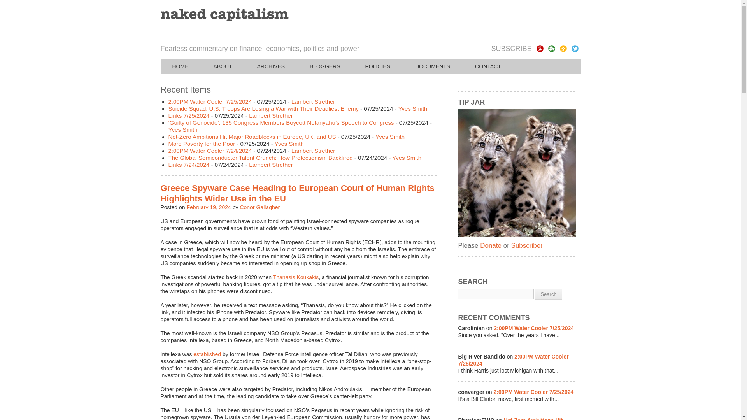 This screenshot has width=747, height=420. Describe the element at coordinates (223, 66) in the screenshot. I see `ABOUT` at that location.